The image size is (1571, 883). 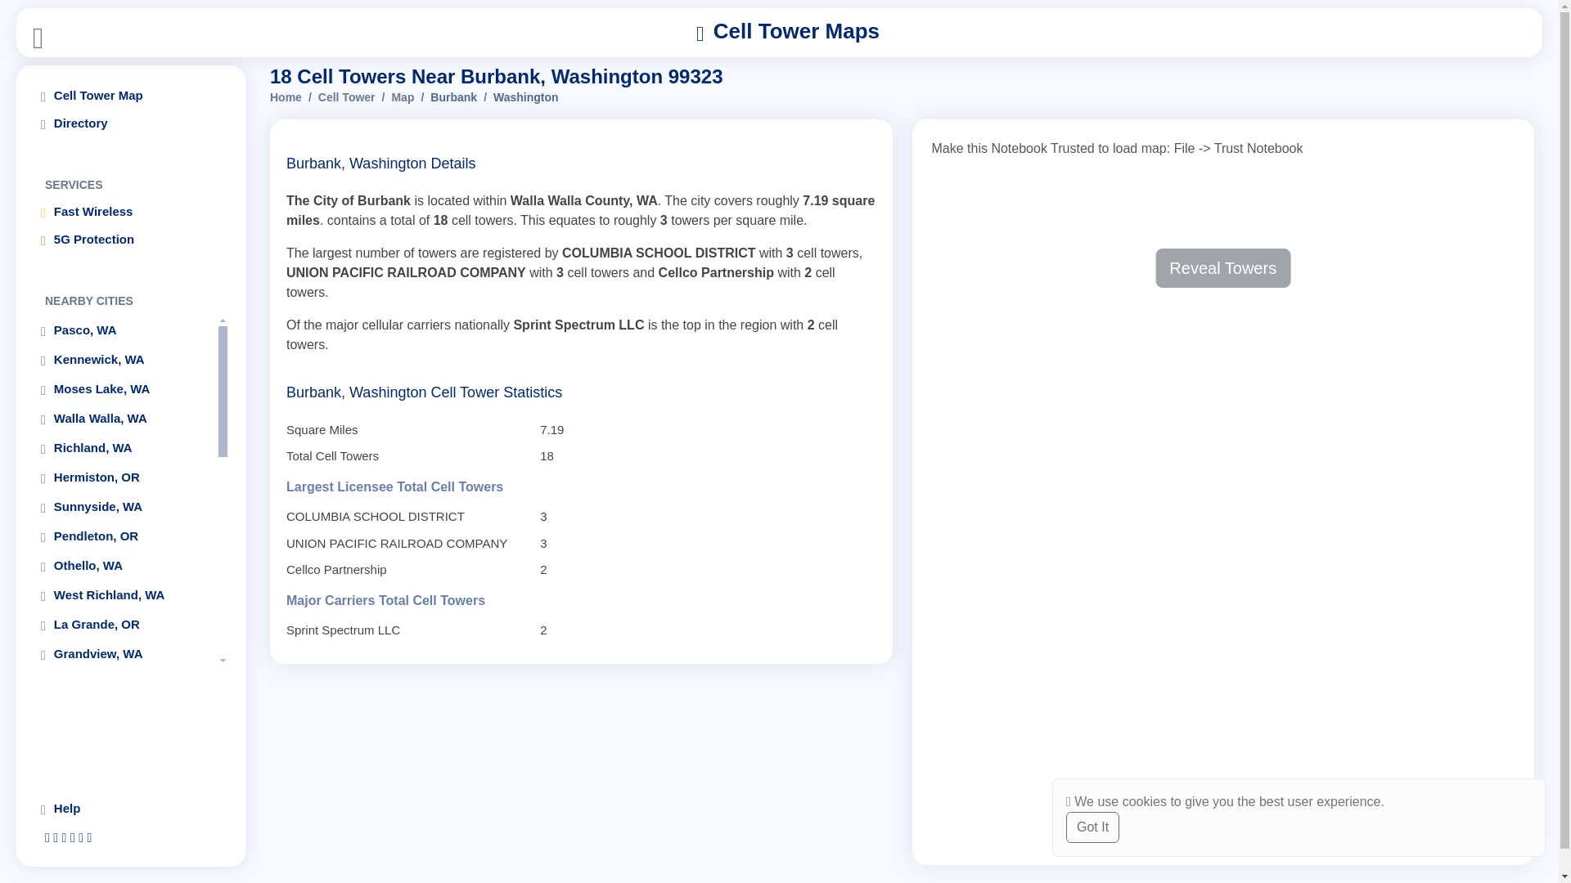 I want to click on Kennewick, WA, so click(x=124, y=360).